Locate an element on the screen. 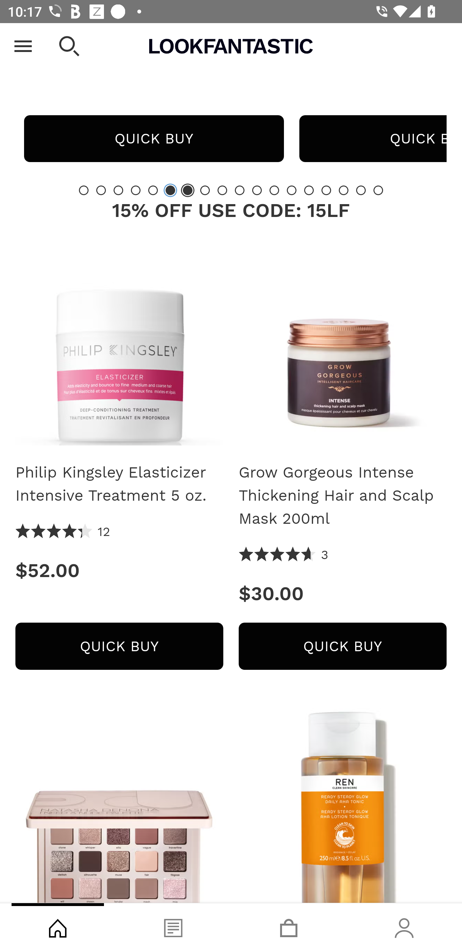  Showing Slide 6 (Current Item) is located at coordinates (170, 190).